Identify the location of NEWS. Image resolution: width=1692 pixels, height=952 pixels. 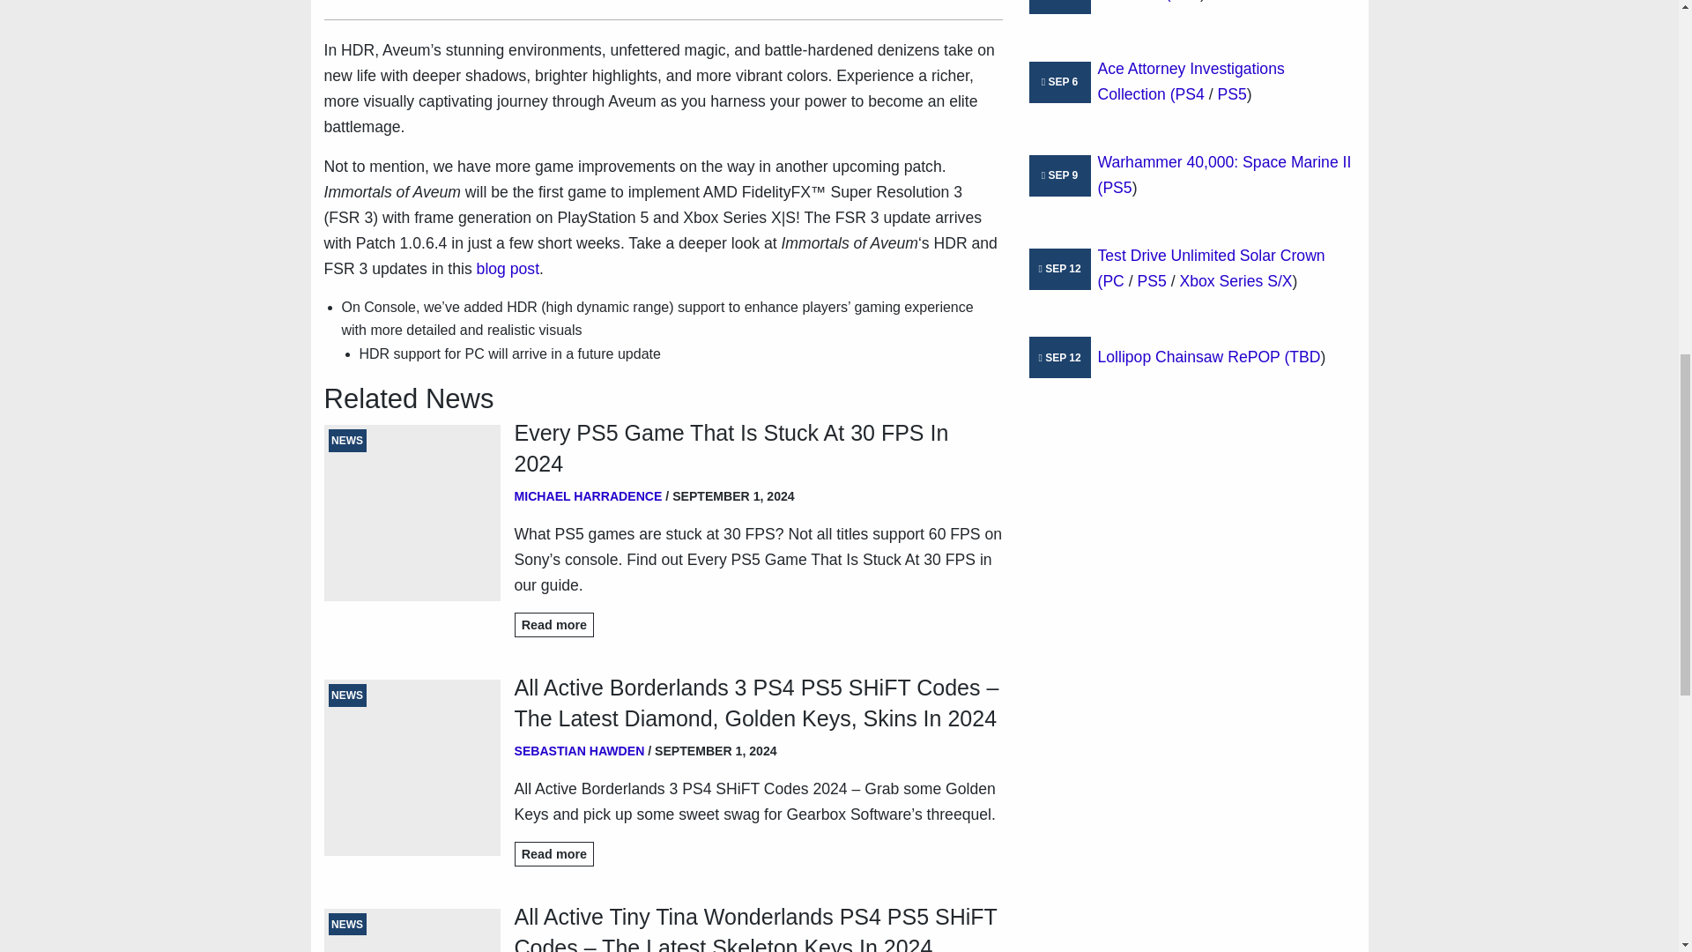
(412, 512).